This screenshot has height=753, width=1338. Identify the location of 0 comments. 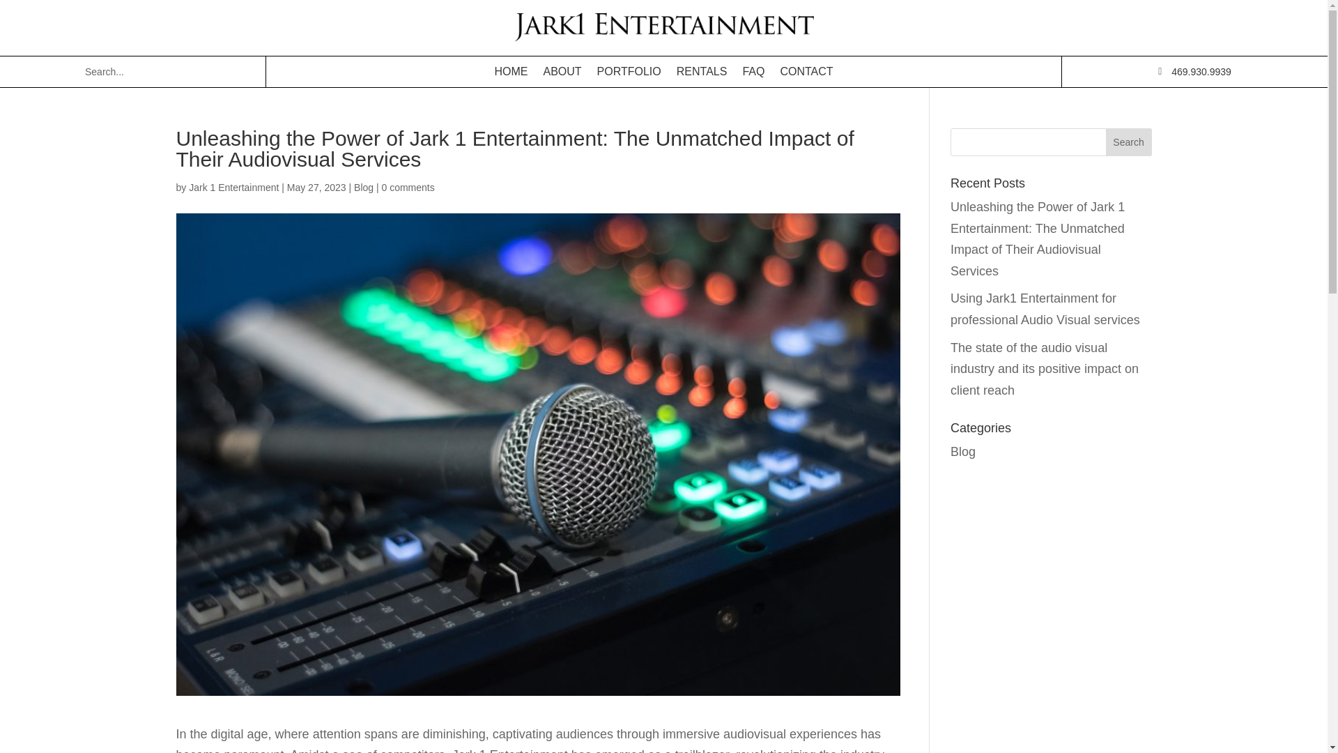
(408, 187).